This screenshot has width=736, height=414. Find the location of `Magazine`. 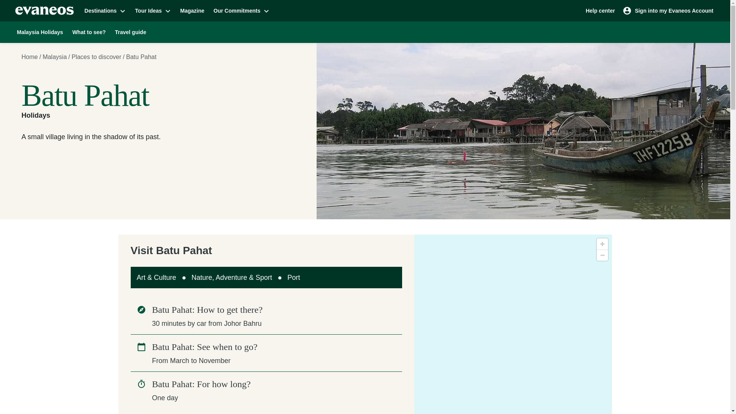

Magazine is located at coordinates (192, 10).